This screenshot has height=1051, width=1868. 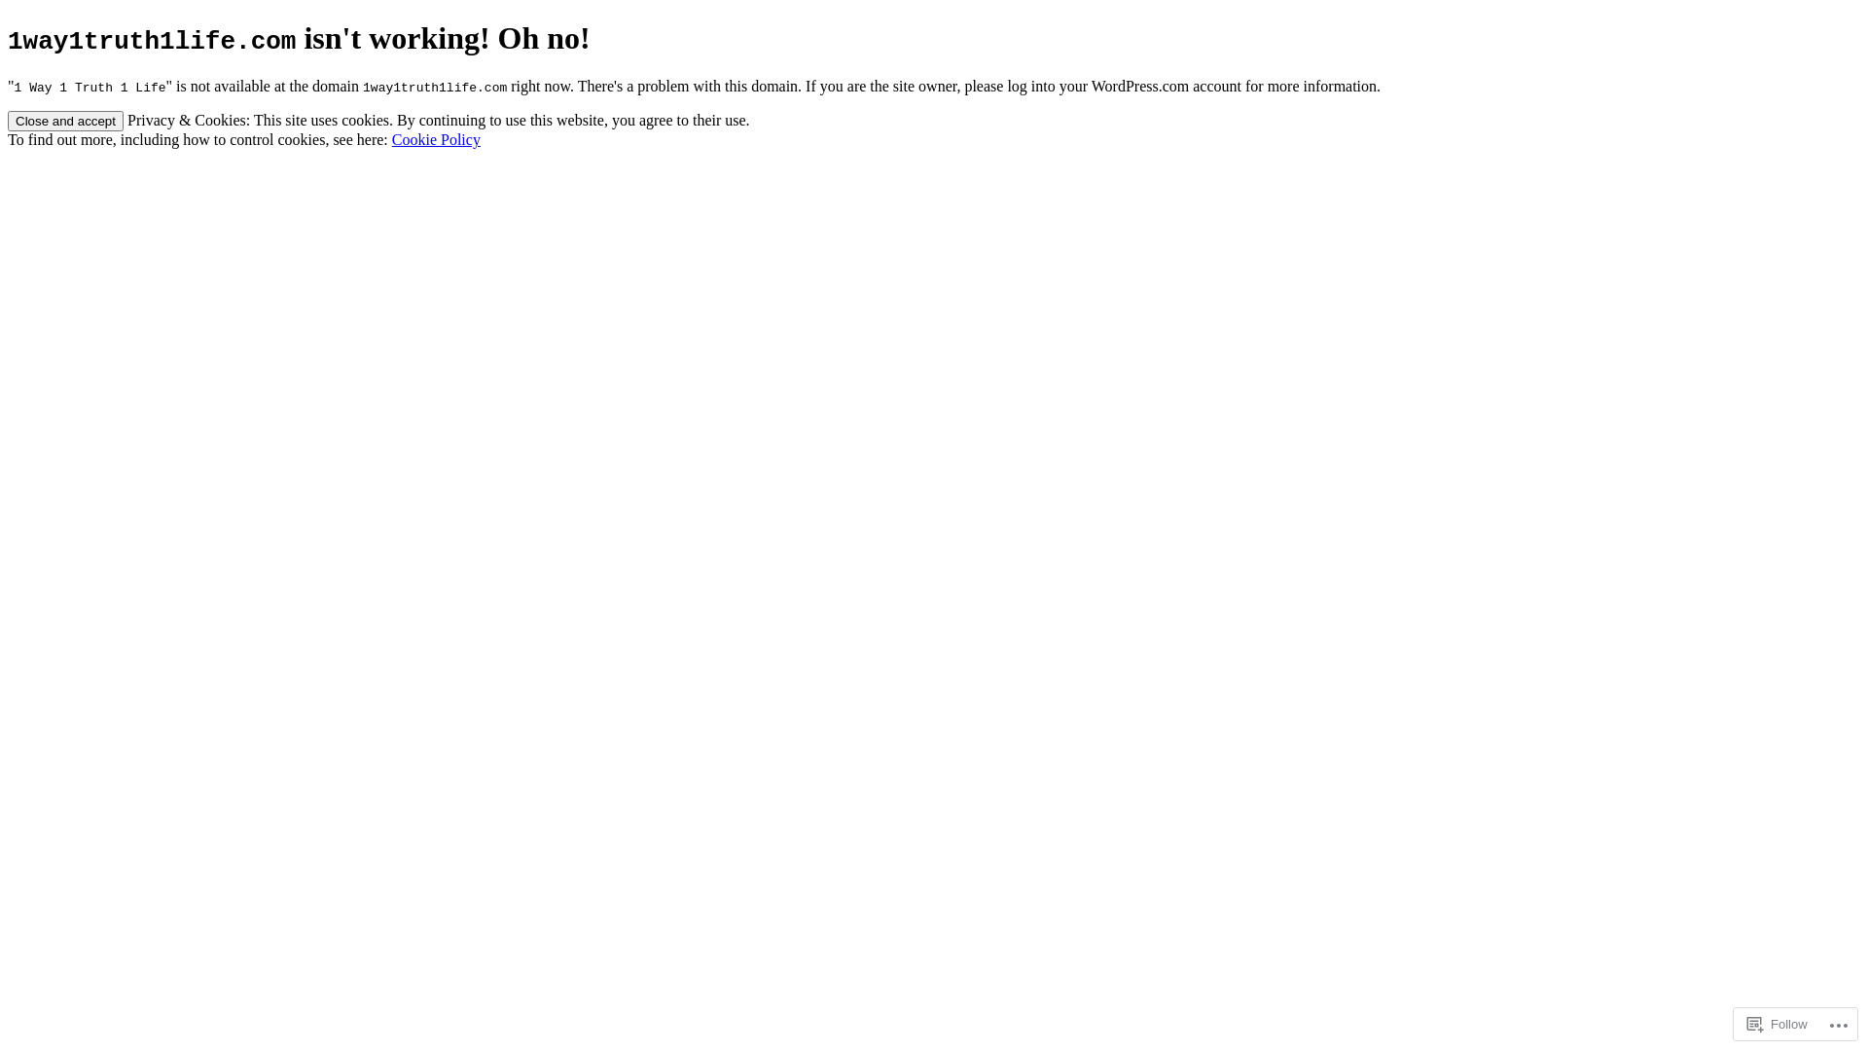 I want to click on Close and accept, so click(x=66, y=121).